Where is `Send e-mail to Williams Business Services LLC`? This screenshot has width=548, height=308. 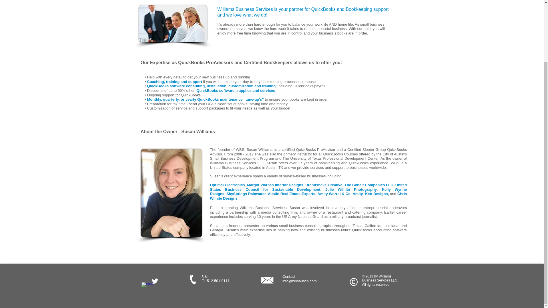 Send e-mail to Williams Business Services LLC is located at coordinates (267, 280).